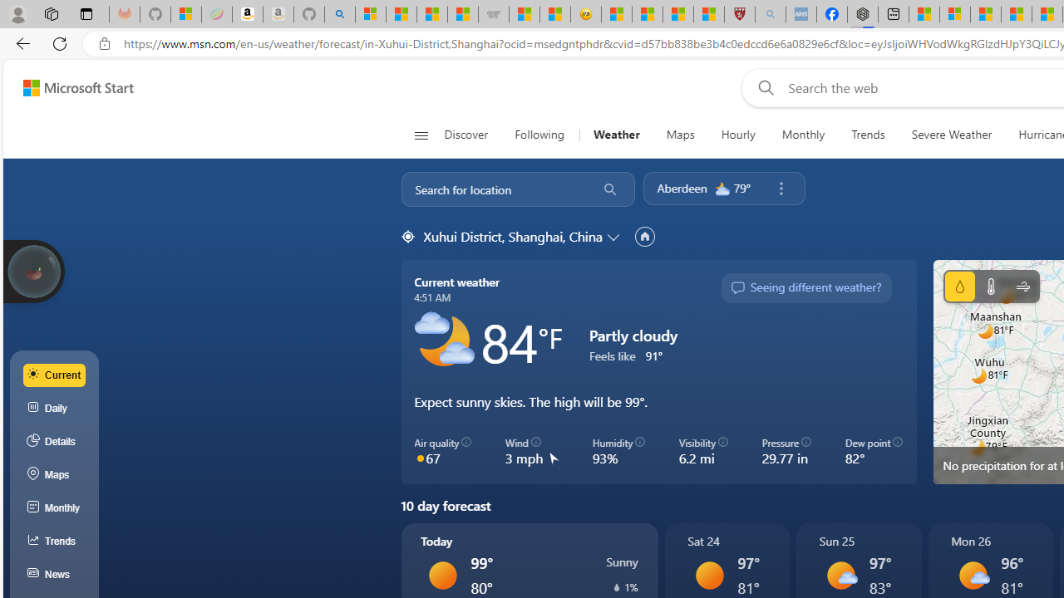 This screenshot has height=598, width=1064. I want to click on Web search, so click(763, 87).